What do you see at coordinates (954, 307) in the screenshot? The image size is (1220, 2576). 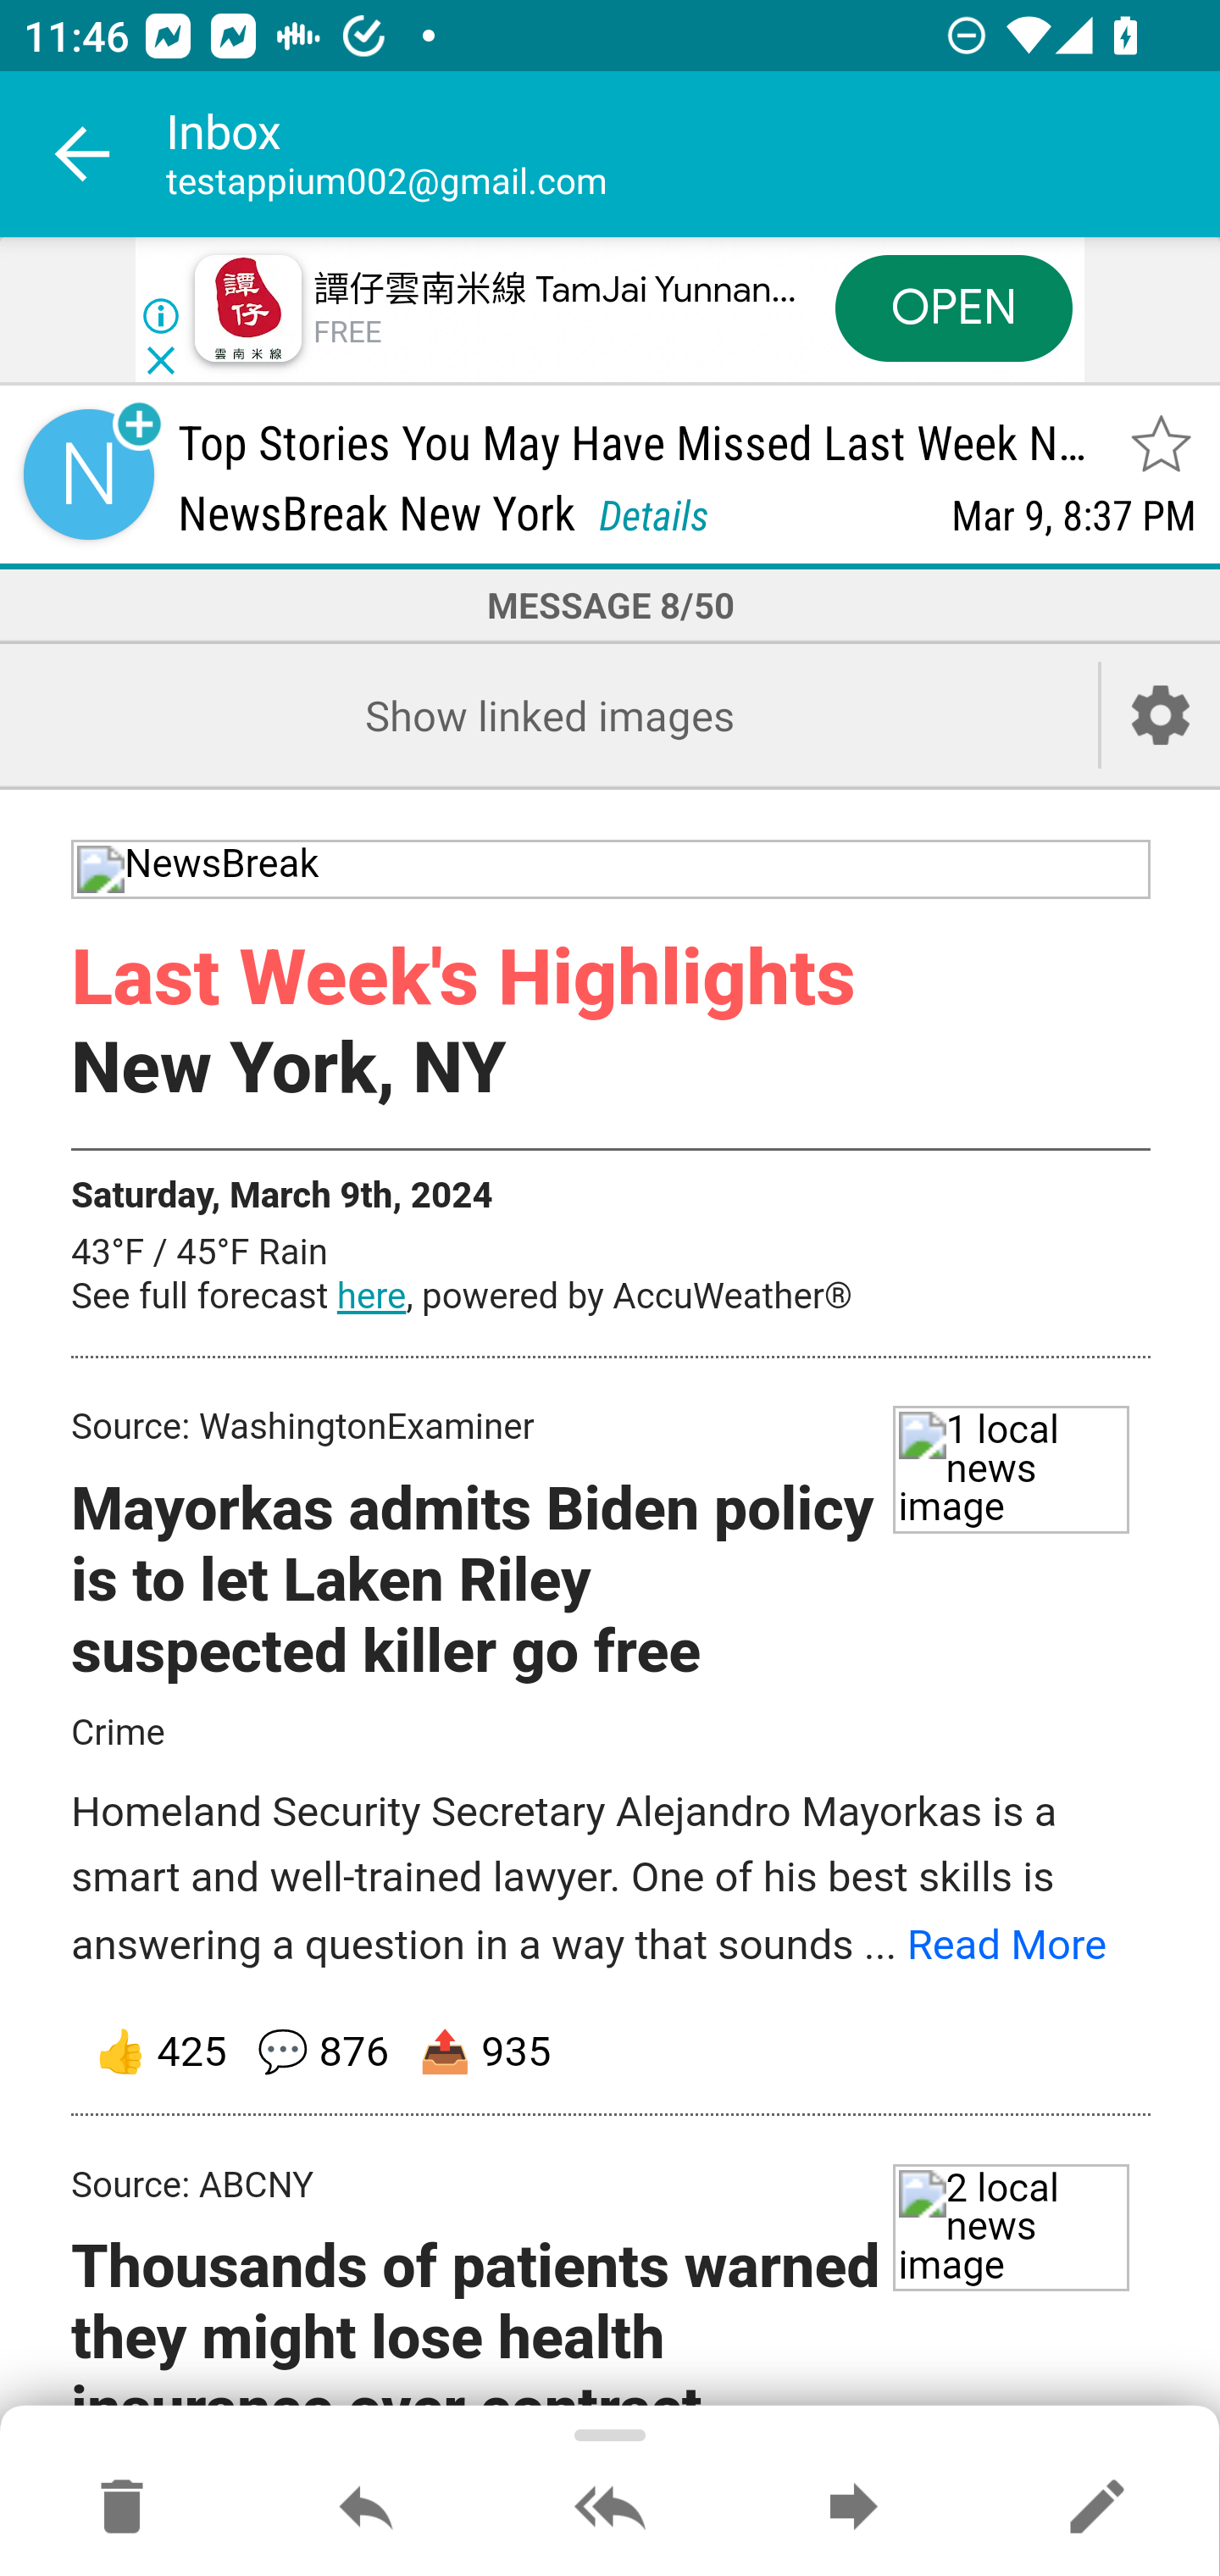 I see `OPEN` at bounding box center [954, 307].